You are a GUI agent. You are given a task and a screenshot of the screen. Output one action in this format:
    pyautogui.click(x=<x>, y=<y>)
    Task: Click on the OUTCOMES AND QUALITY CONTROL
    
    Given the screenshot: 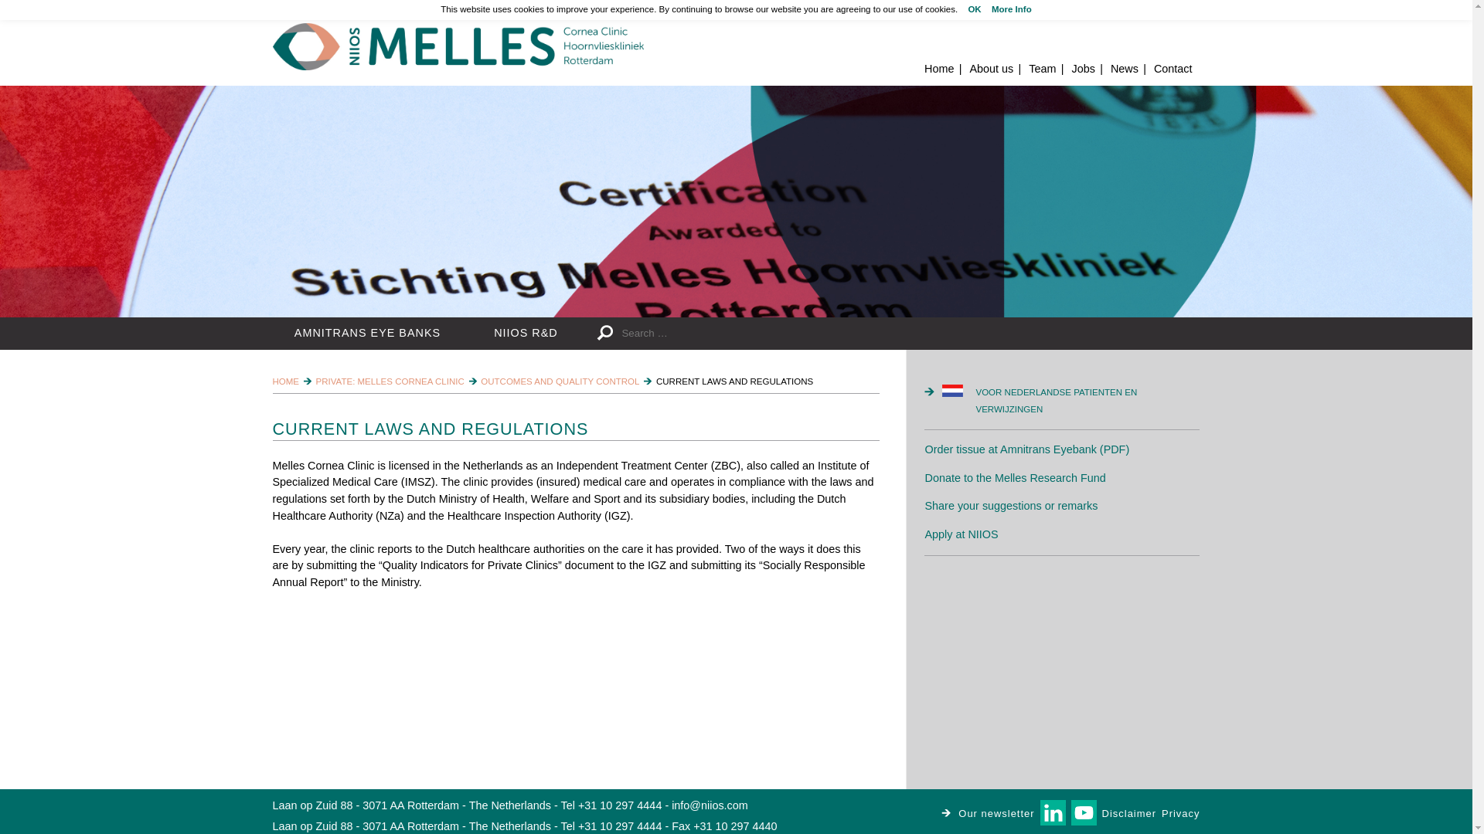 What is the action you would take?
    pyautogui.click(x=560, y=381)
    